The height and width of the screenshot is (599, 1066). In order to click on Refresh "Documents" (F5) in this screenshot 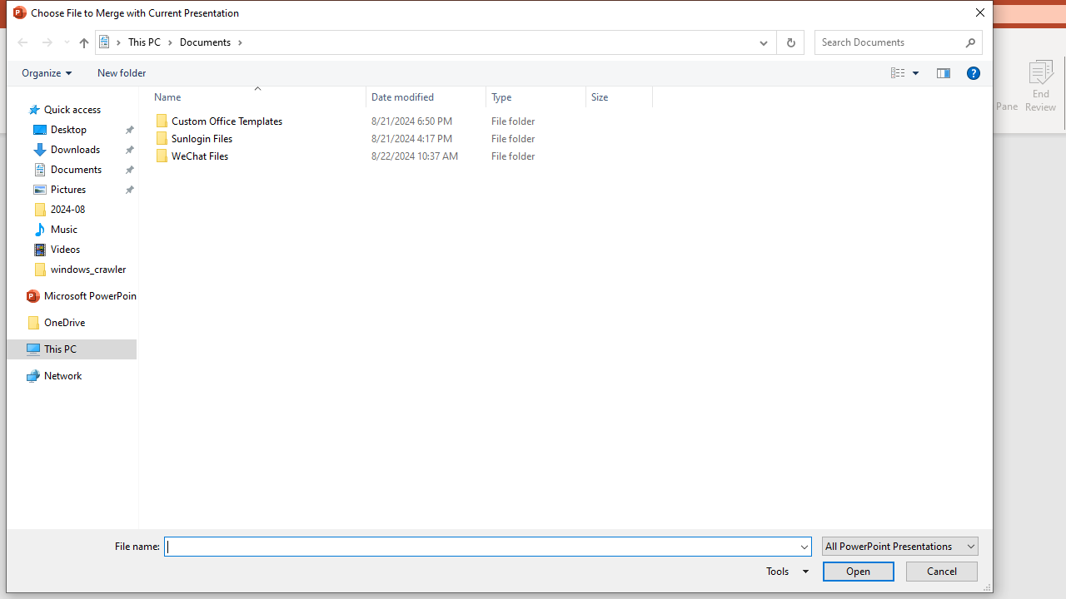, I will do `click(790, 42)`.